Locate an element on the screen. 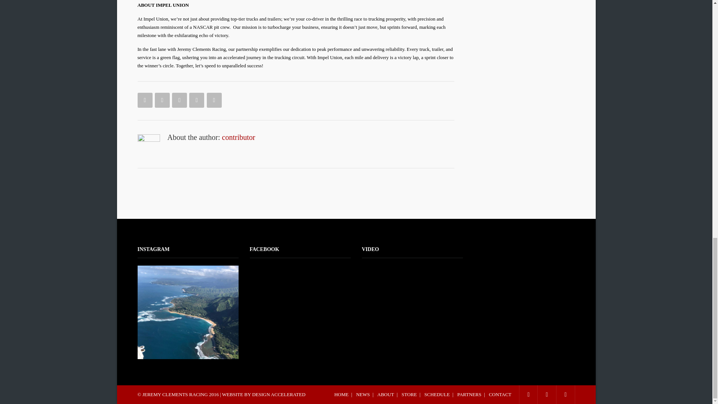  contributor is located at coordinates (239, 137).